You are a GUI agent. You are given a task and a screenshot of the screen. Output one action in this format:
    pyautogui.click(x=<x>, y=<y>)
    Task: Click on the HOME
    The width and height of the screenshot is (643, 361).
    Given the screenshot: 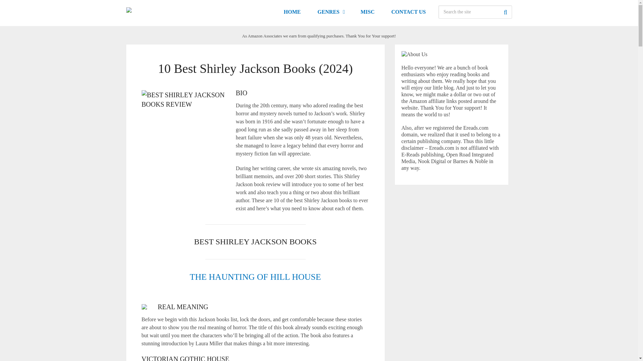 What is the action you would take?
    pyautogui.click(x=292, y=12)
    